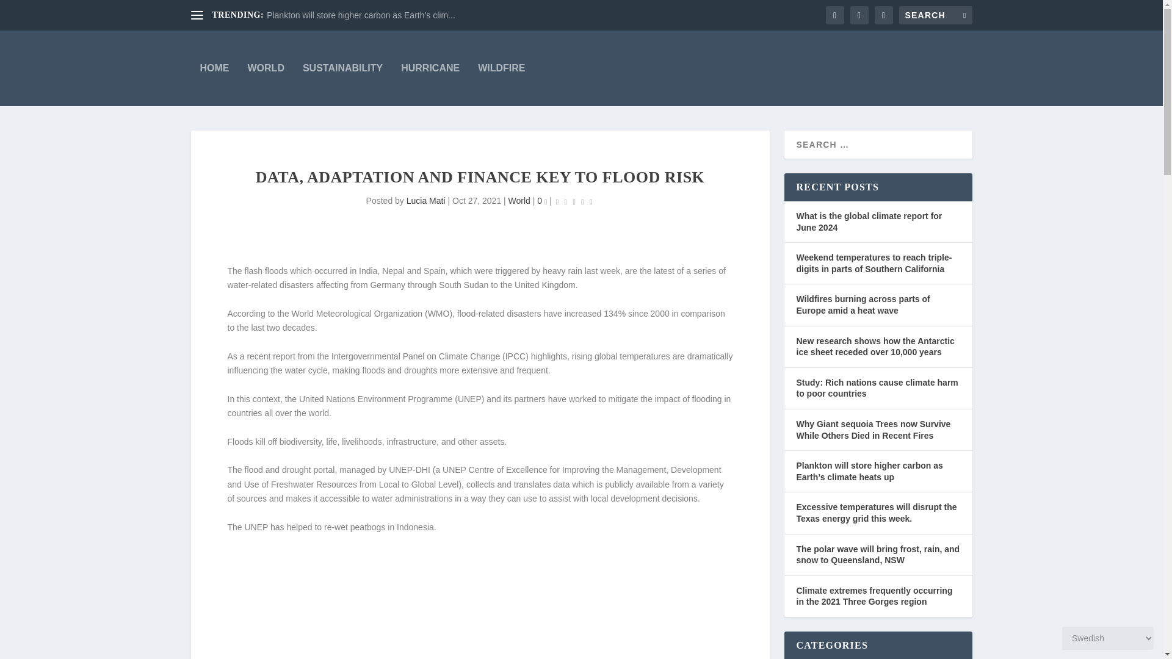  I want to click on SUSTAINABILITY, so click(342, 68).